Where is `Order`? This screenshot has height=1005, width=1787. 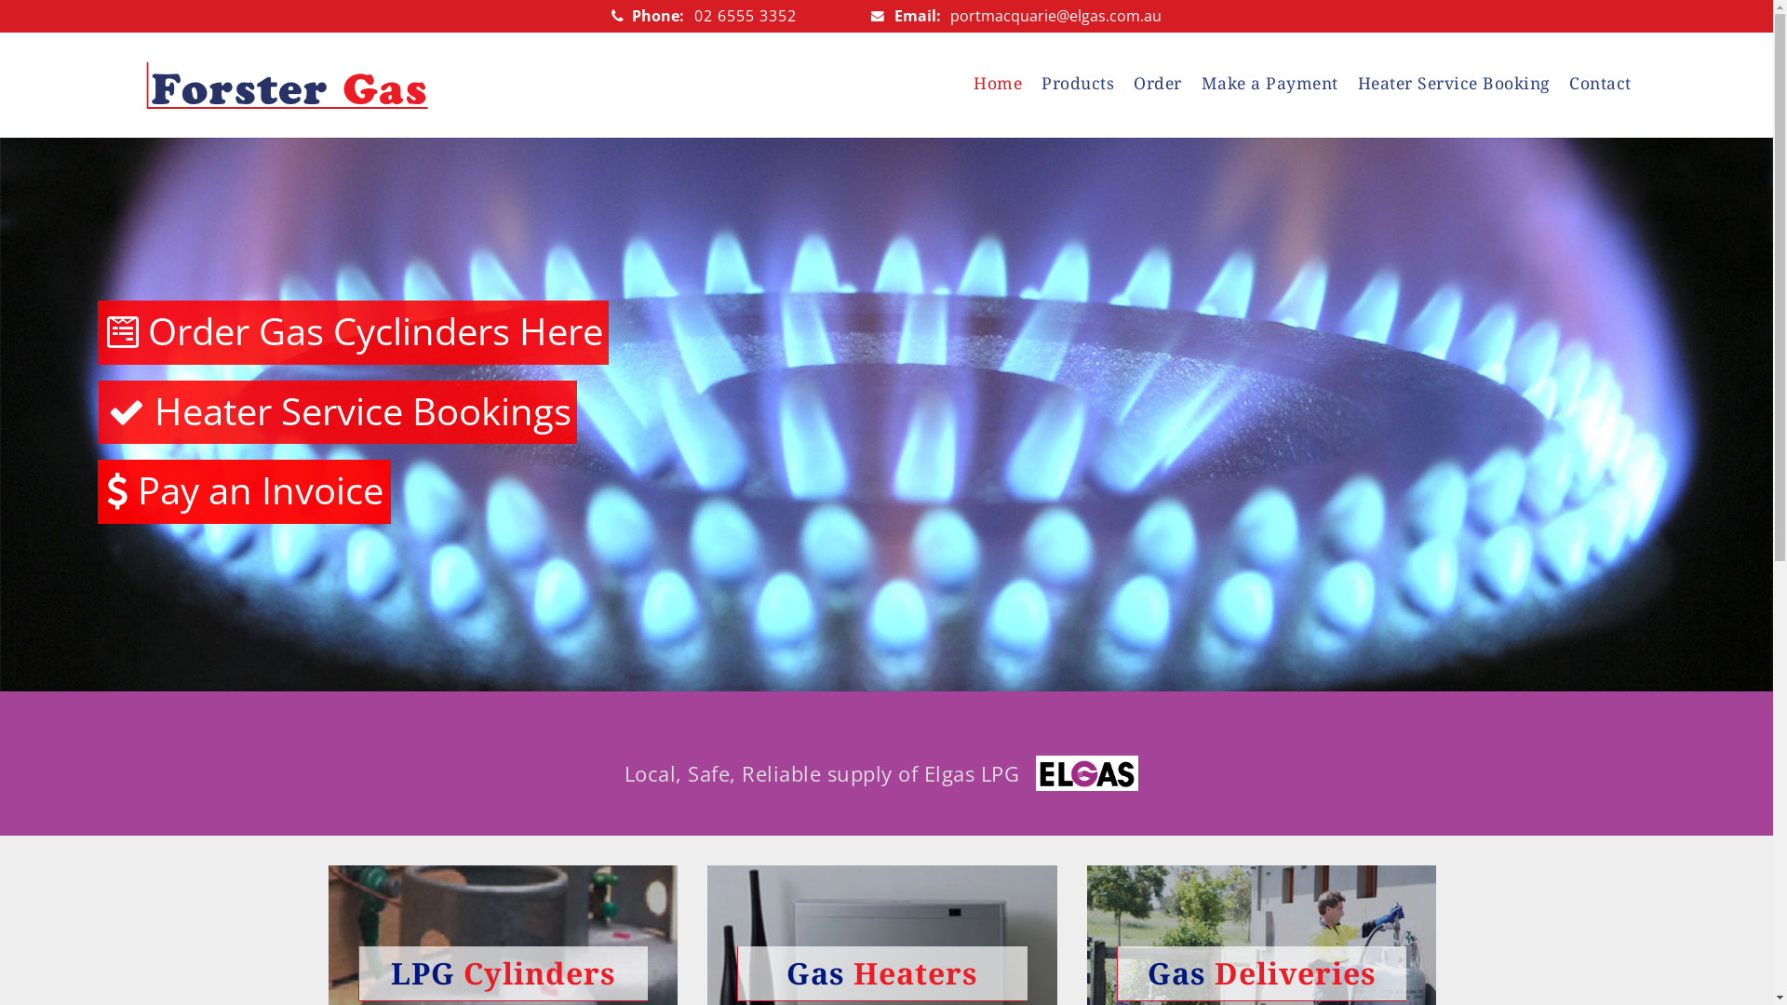
Order is located at coordinates (1158, 86).